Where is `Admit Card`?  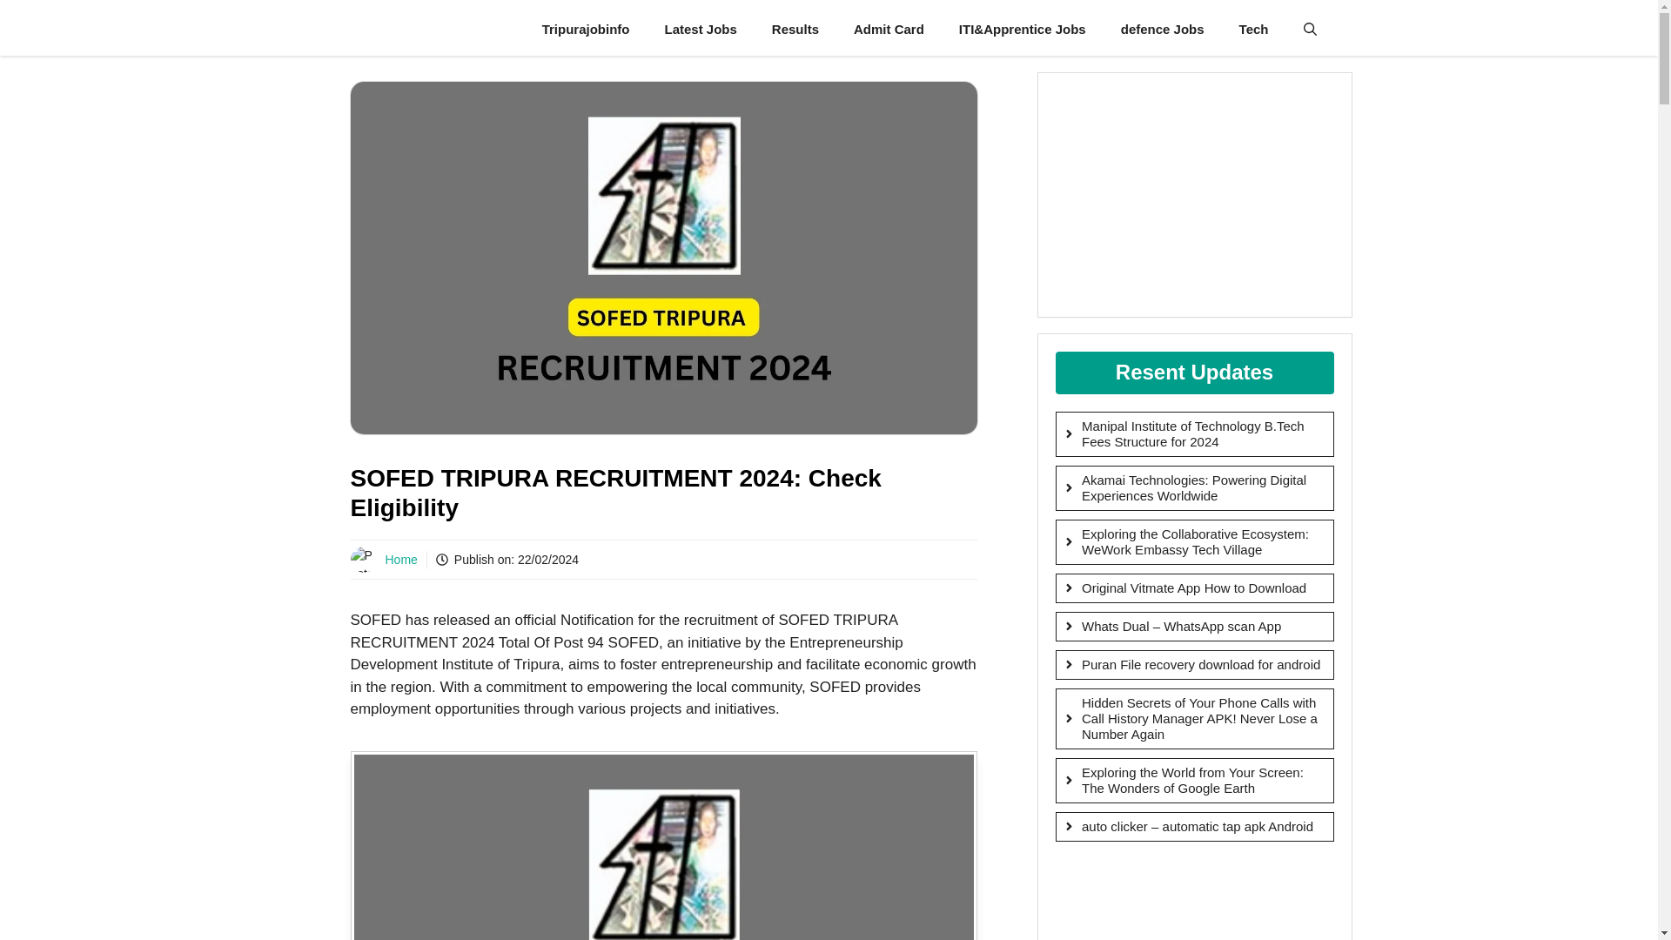
Admit Card is located at coordinates (889, 30).